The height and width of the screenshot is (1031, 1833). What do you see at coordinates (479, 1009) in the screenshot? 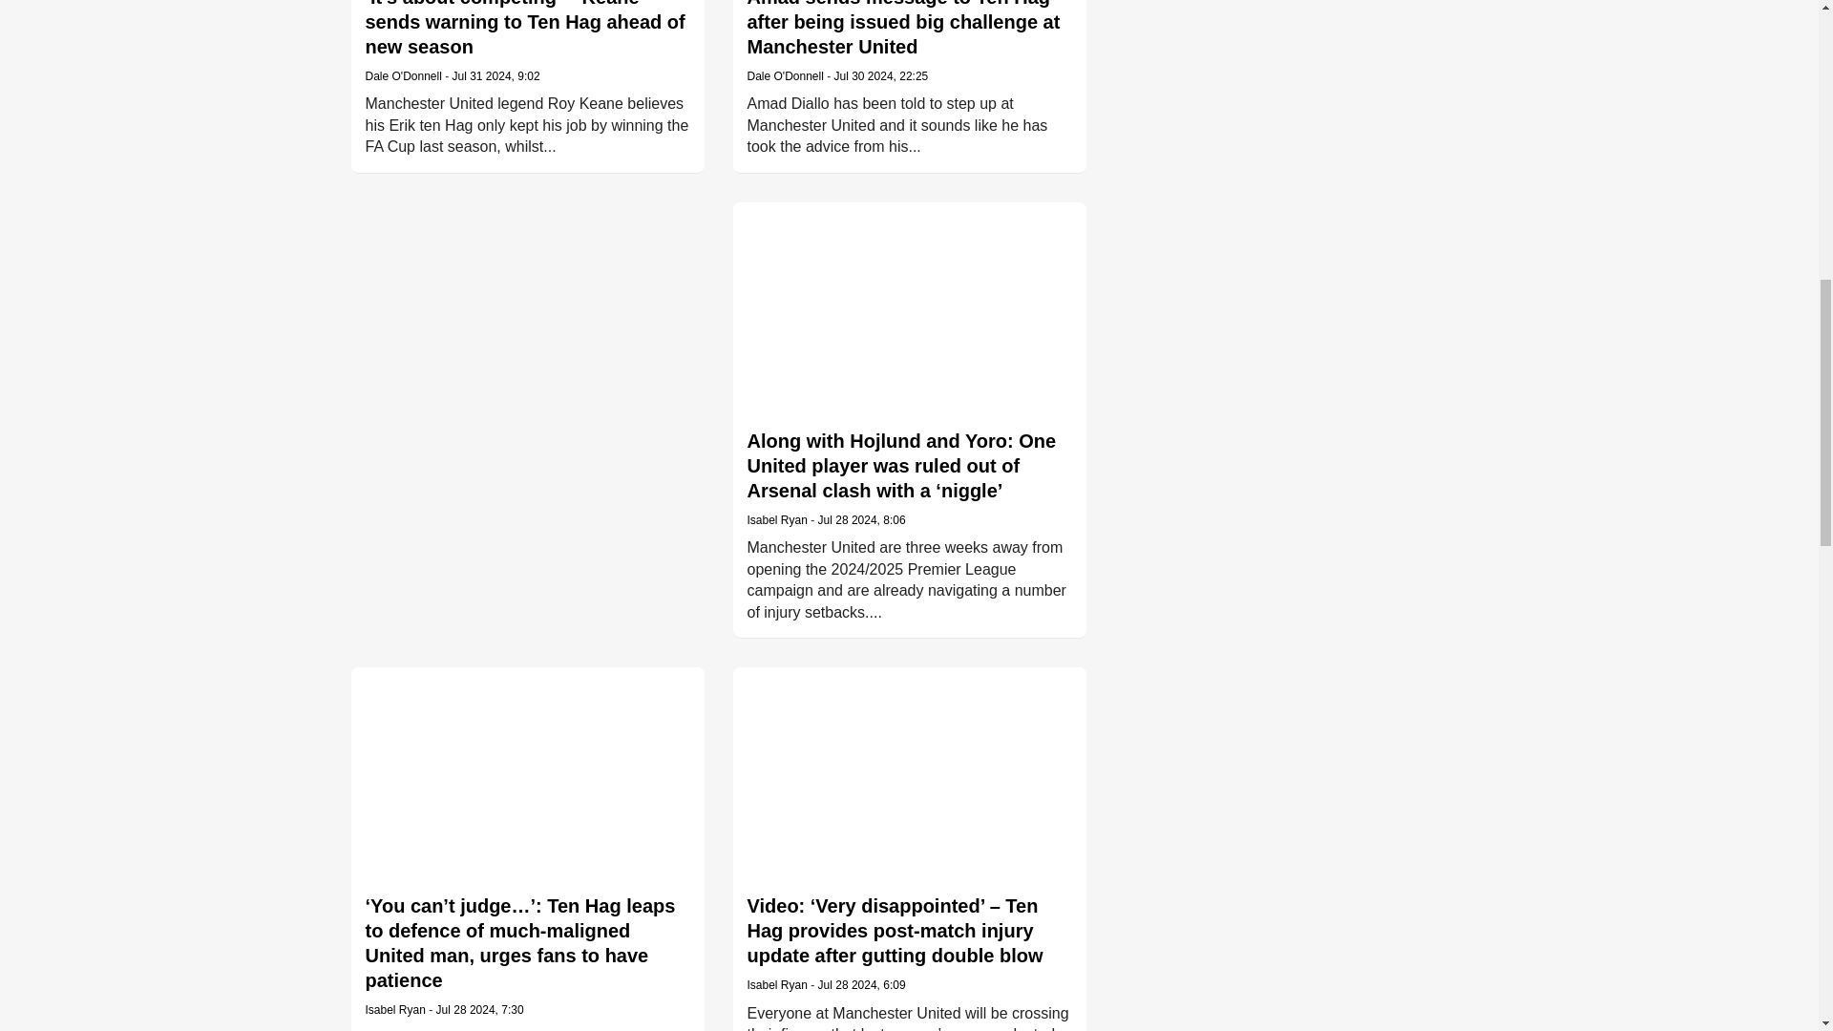
I see `Jul 28 2024, 7:30` at bounding box center [479, 1009].